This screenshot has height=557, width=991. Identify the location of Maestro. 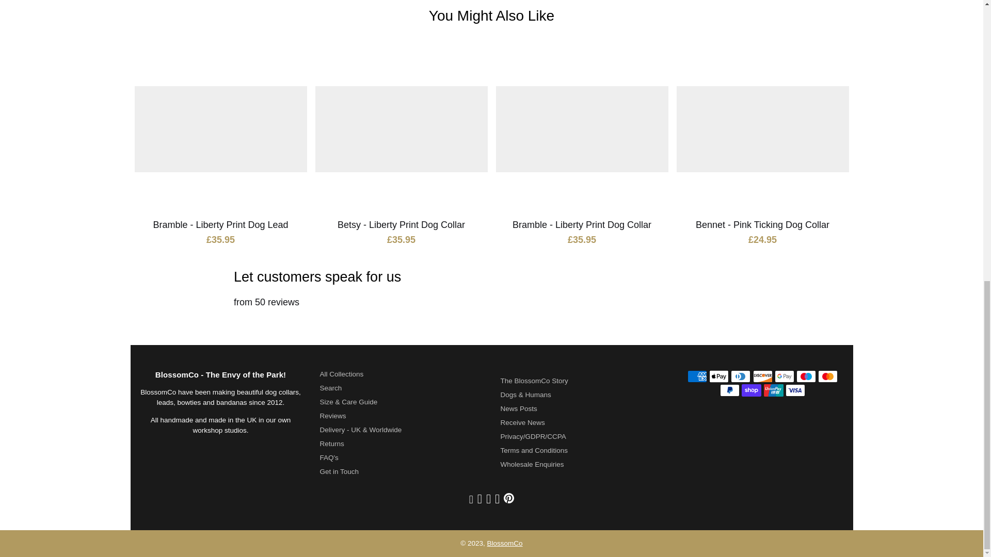
(806, 376).